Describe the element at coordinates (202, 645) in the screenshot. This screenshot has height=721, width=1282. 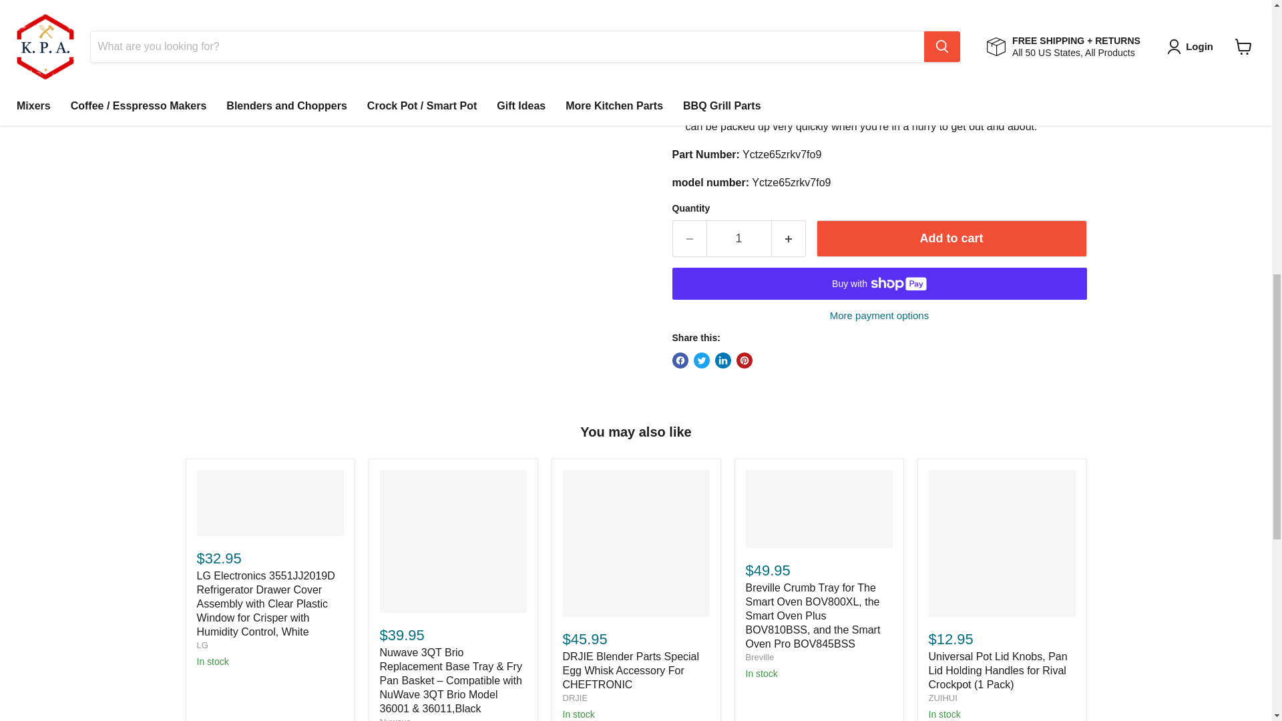
I see `LG` at that location.